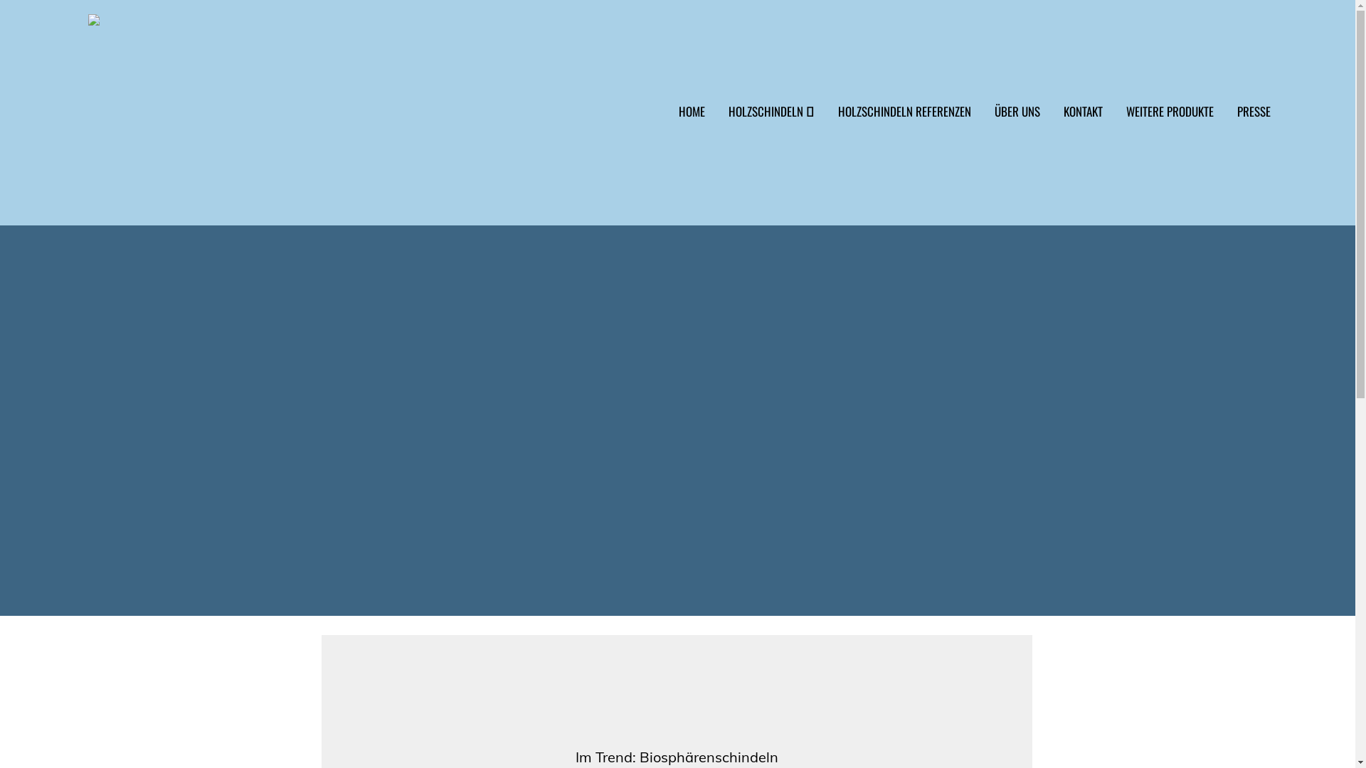  What do you see at coordinates (684, 120) in the screenshot?
I see `HOME` at bounding box center [684, 120].